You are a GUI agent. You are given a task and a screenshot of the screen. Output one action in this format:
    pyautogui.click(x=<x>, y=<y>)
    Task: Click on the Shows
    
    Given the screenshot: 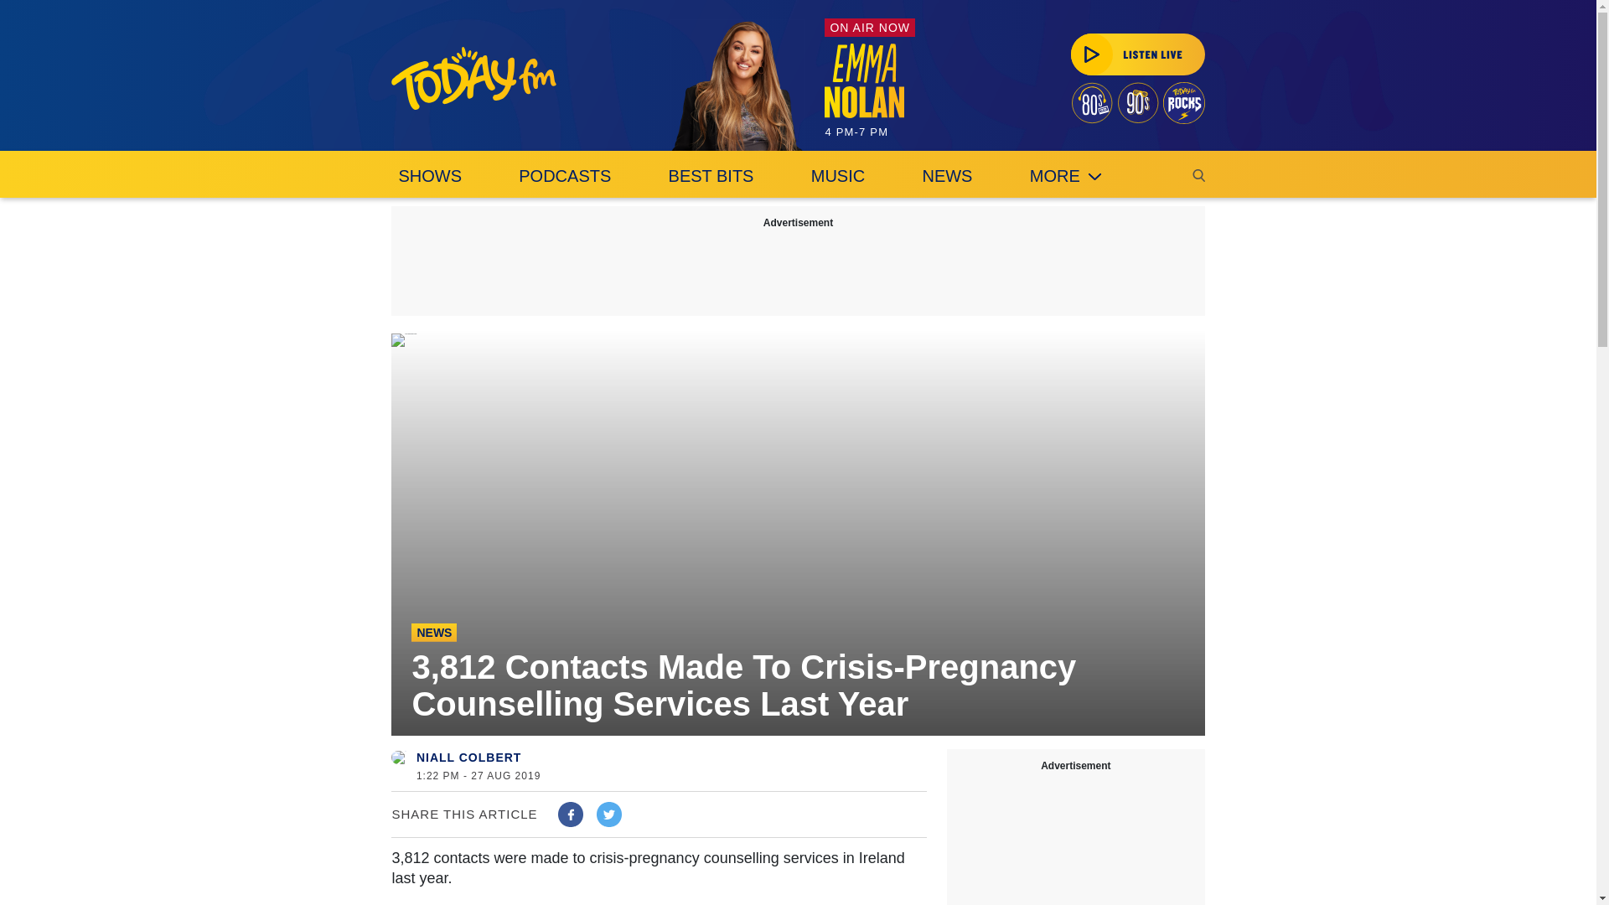 What is the action you would take?
    pyautogui.click(x=429, y=174)
    